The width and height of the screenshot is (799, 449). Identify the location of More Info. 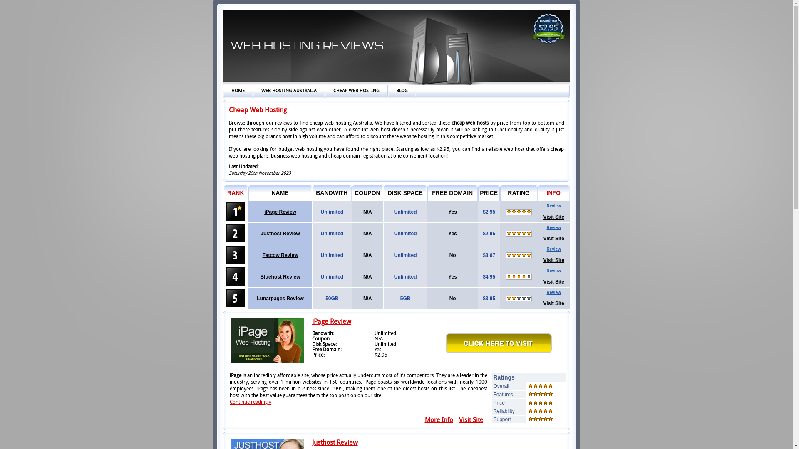
(439, 421).